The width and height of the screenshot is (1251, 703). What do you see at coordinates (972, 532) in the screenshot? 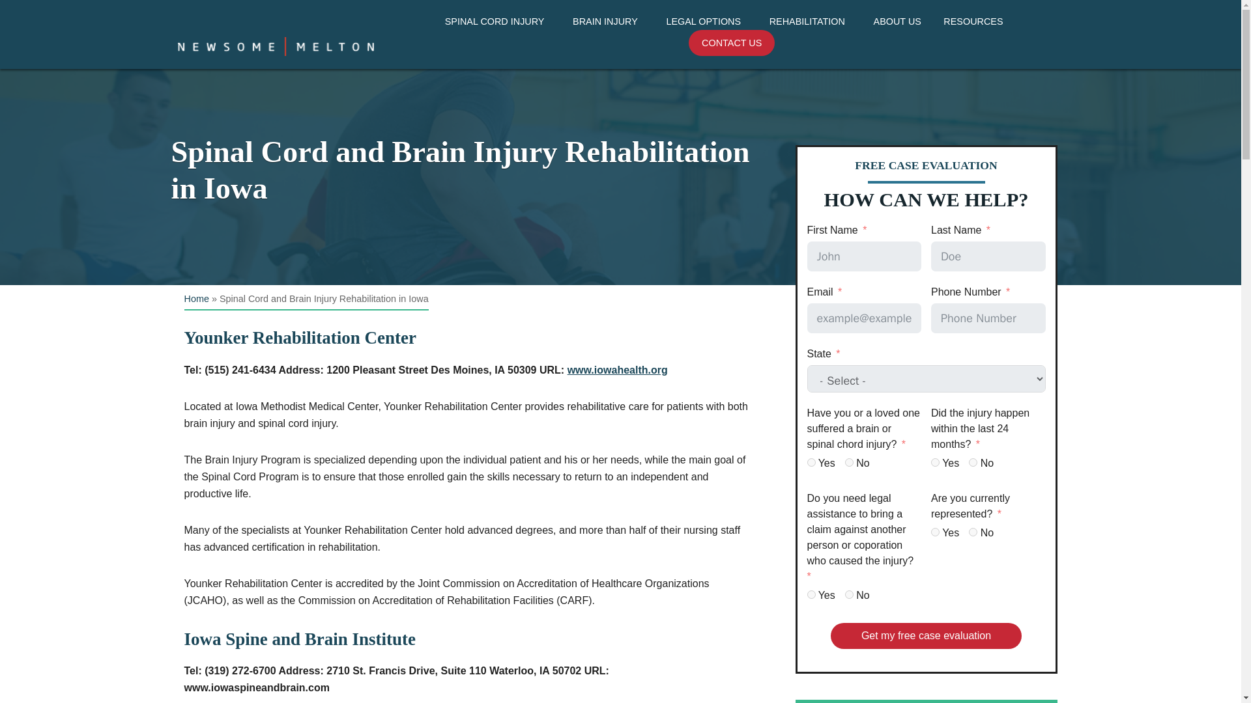
I see `no` at bounding box center [972, 532].